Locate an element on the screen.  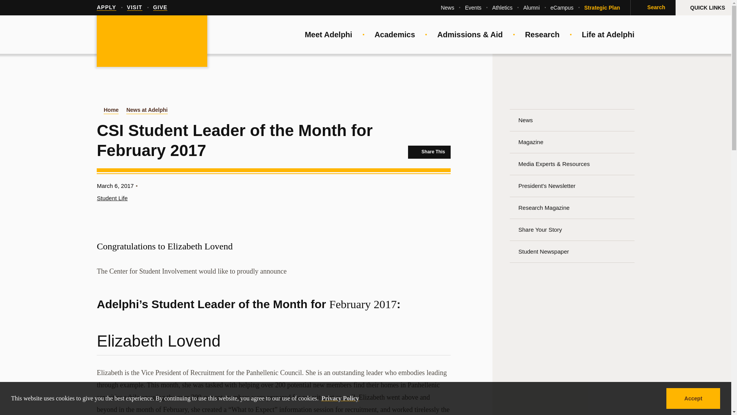
Academics is located at coordinates (395, 35).